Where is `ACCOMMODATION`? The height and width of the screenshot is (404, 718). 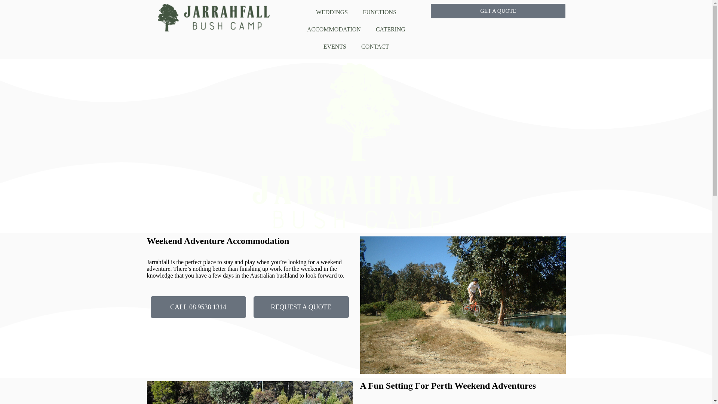 ACCOMMODATION is located at coordinates (334, 30).